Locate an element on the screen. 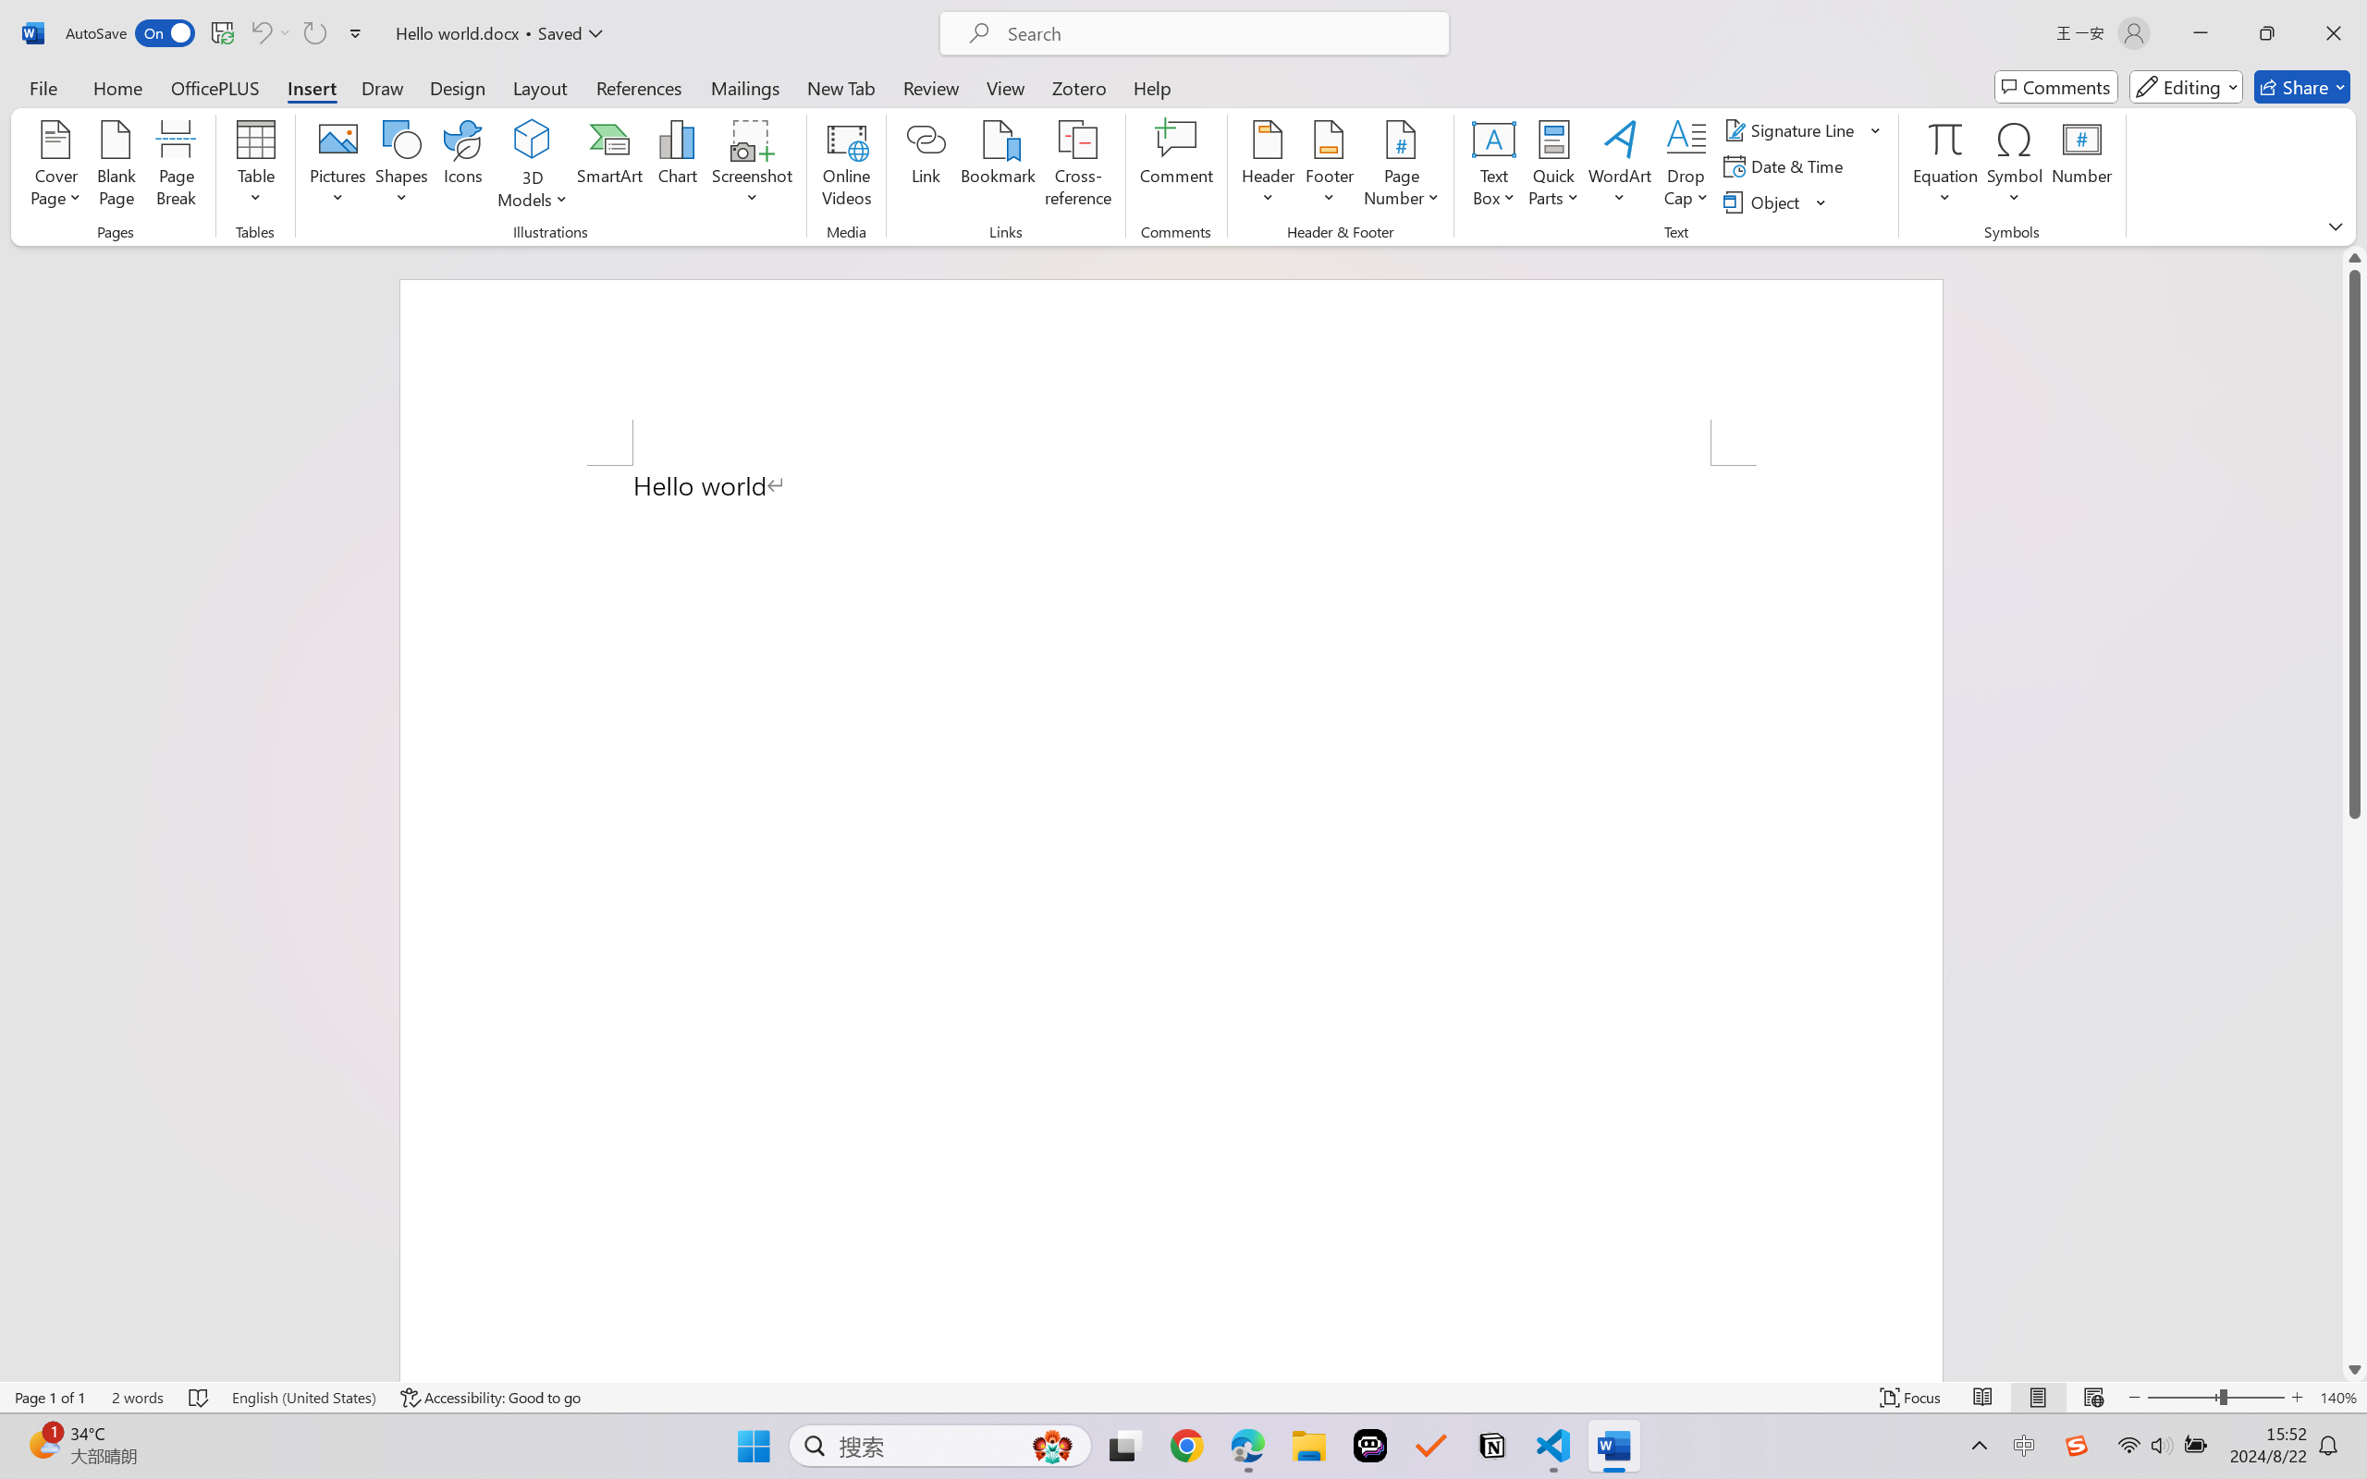  Object... is located at coordinates (1776, 202).